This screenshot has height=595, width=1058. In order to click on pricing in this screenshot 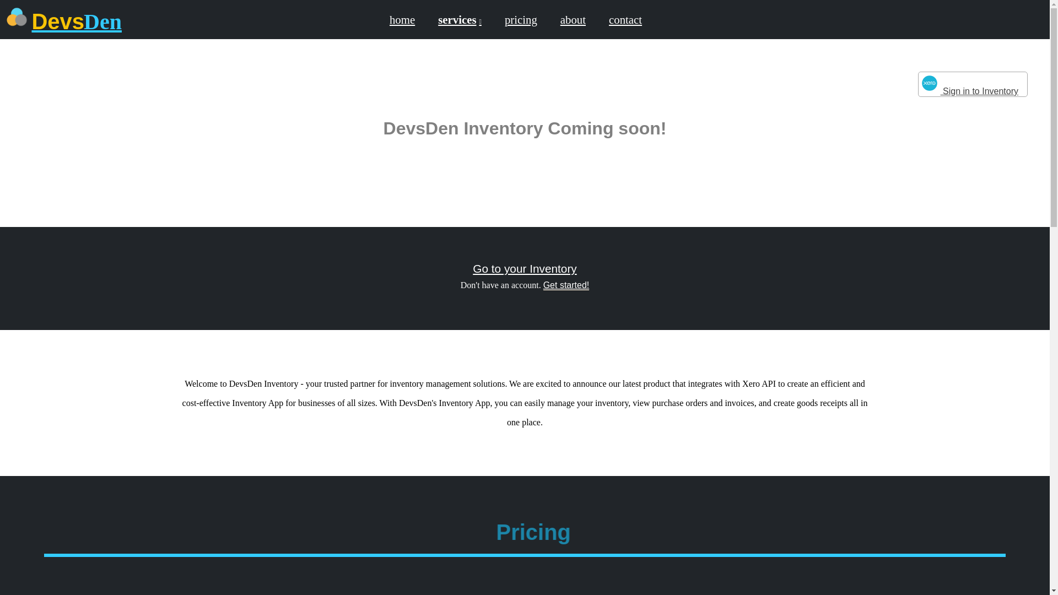, I will do `click(520, 19)`.